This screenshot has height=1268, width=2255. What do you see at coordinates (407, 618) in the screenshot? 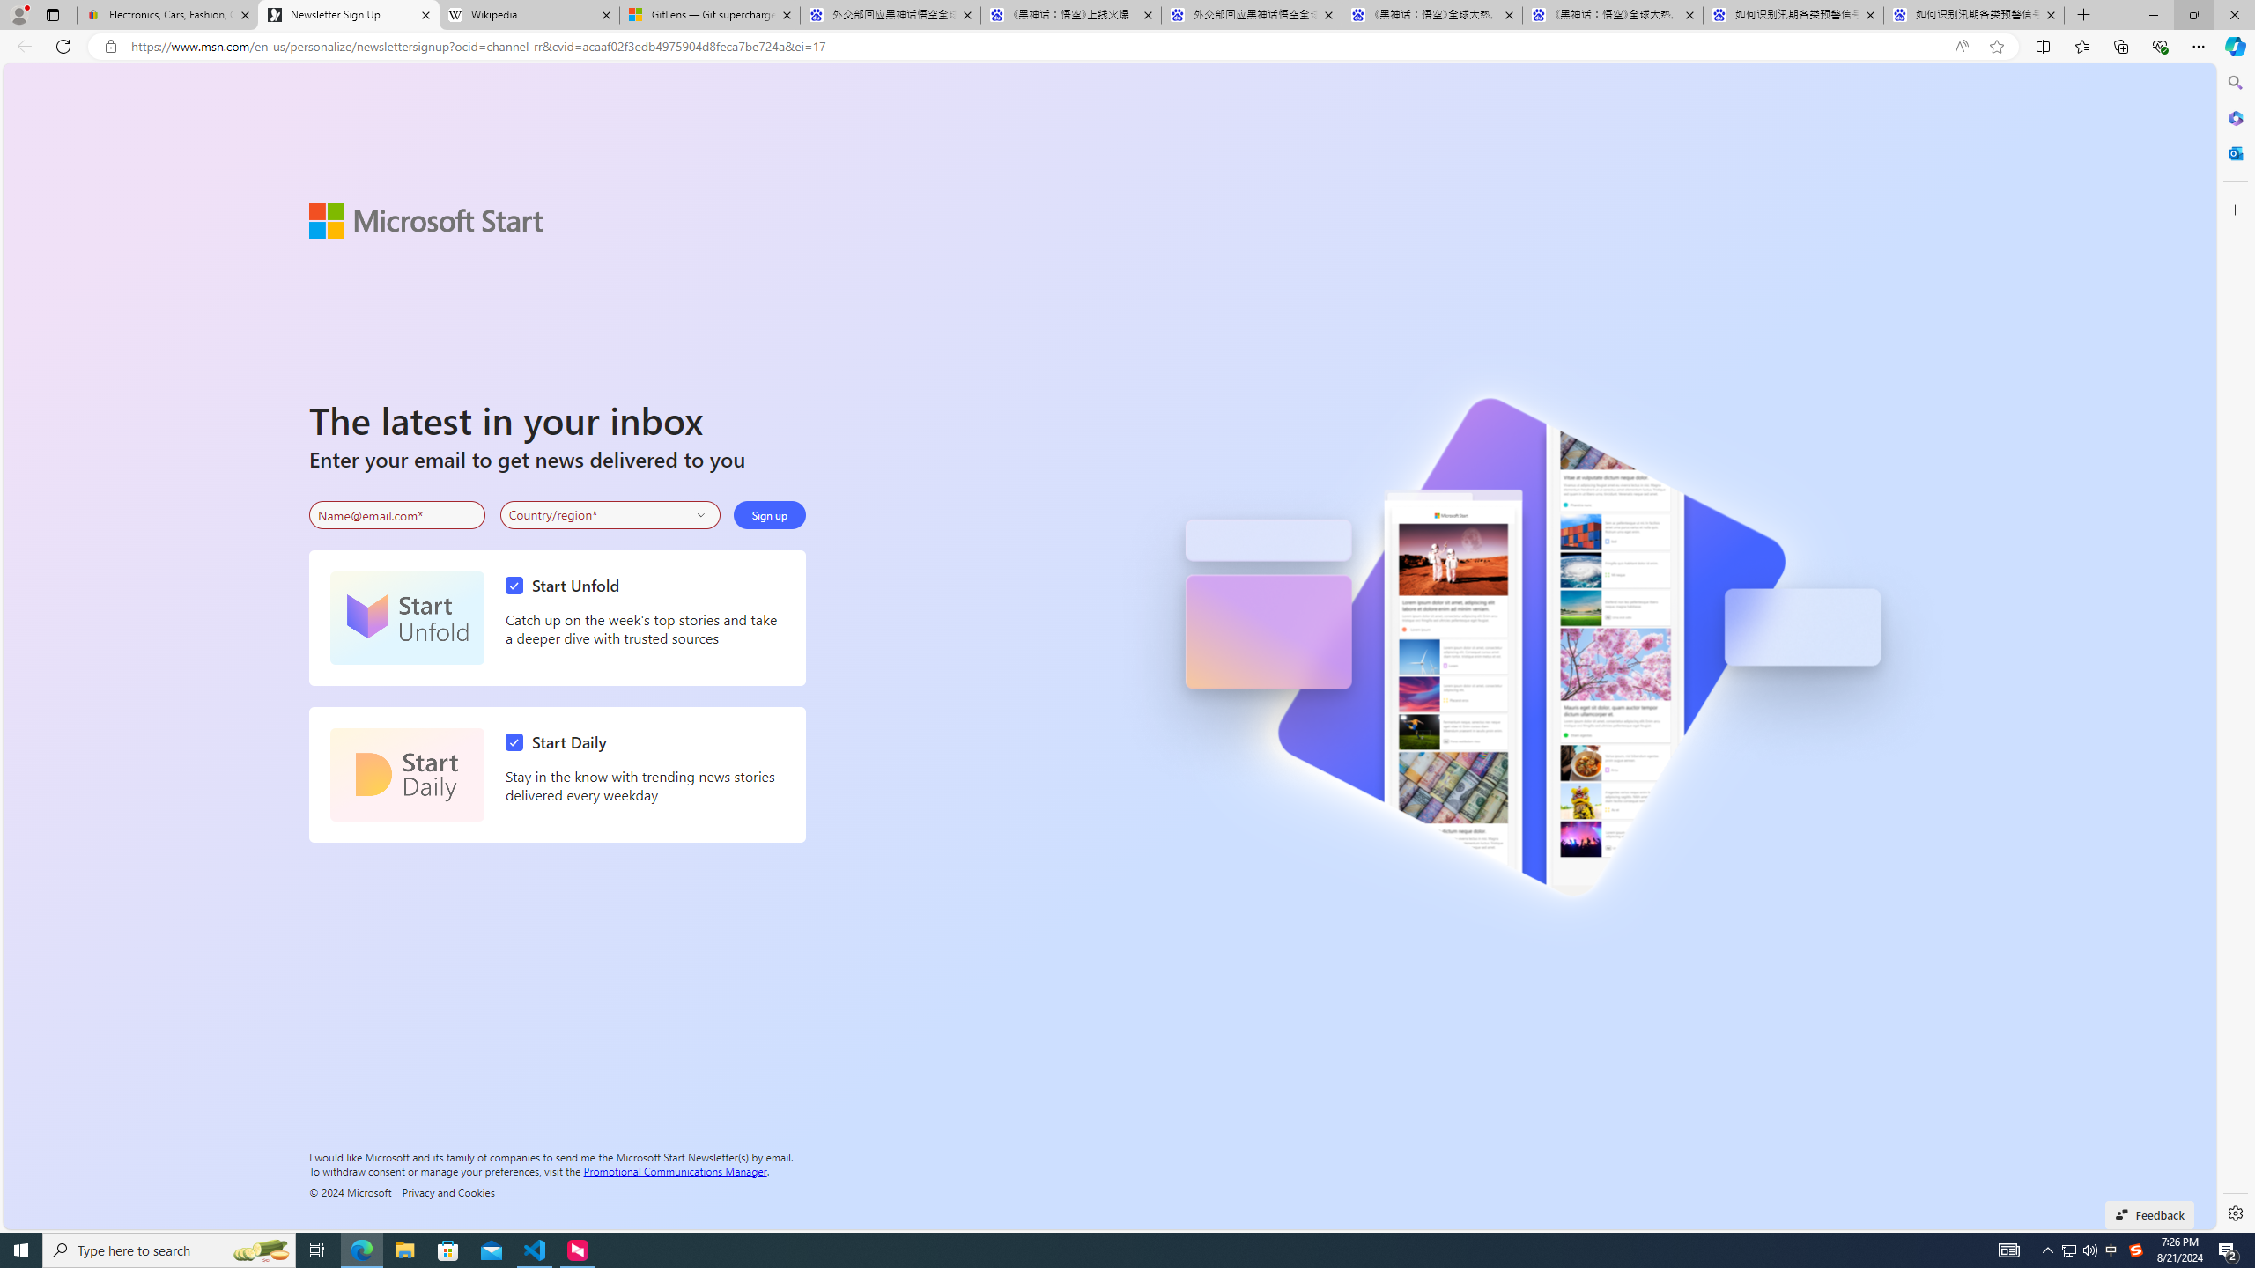
I see `Start Unfold` at bounding box center [407, 618].